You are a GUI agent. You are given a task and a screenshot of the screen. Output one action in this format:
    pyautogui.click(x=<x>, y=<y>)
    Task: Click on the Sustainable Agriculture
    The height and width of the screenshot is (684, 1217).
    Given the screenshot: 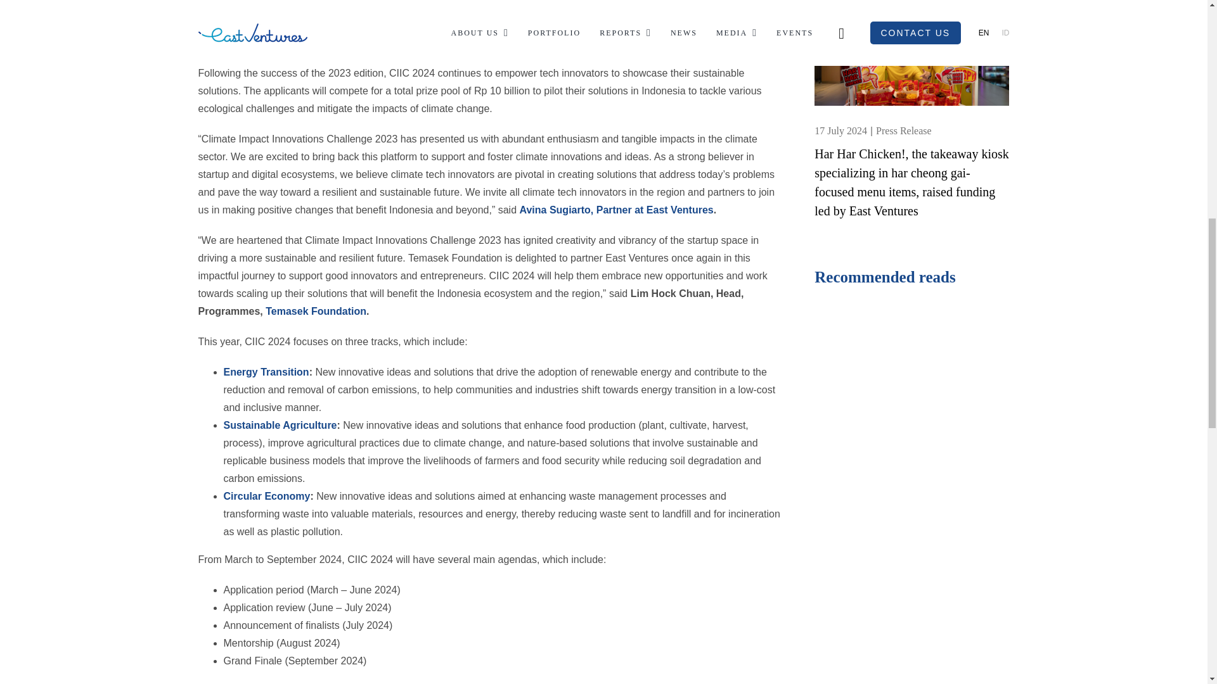 What is the action you would take?
    pyautogui.click(x=280, y=426)
    